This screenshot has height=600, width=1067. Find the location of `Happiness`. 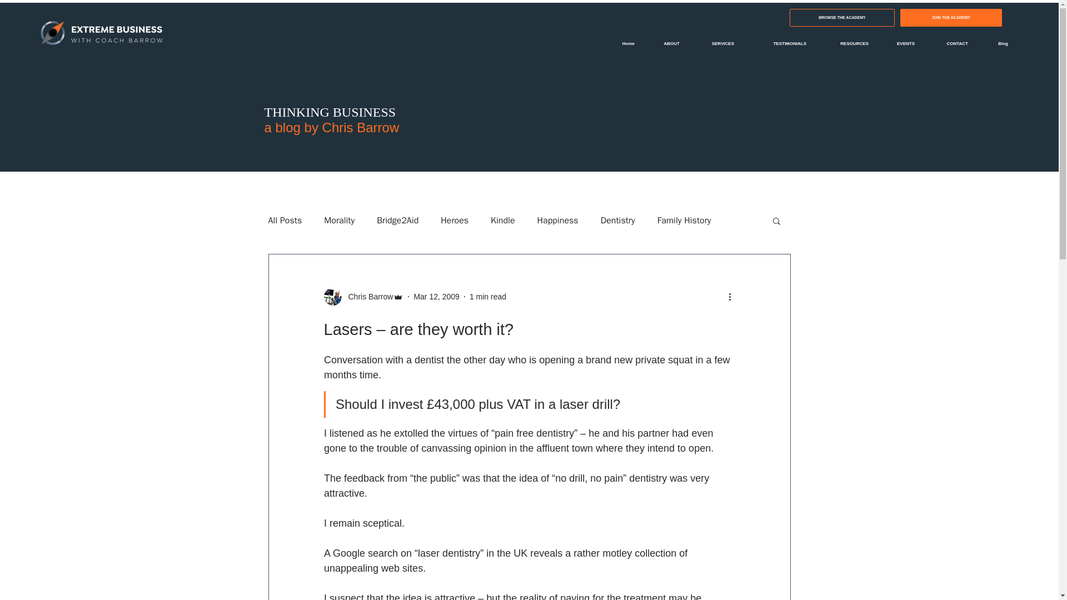

Happiness is located at coordinates (558, 220).